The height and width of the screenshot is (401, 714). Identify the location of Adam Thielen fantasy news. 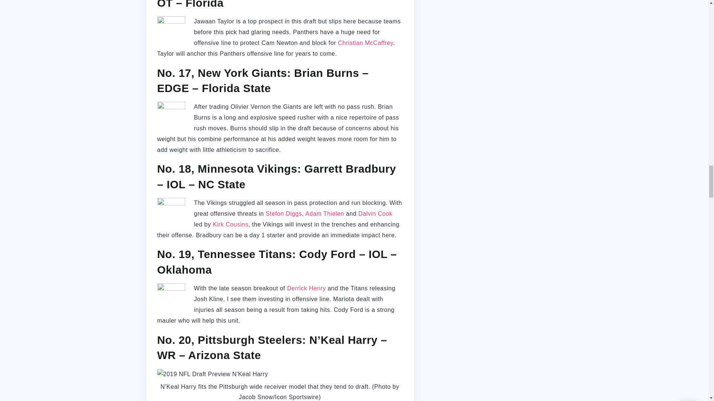
(325, 214).